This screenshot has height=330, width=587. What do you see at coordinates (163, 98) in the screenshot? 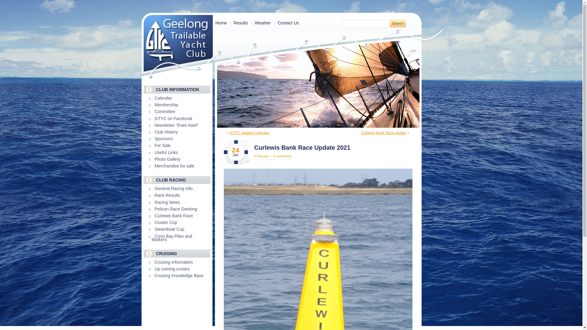
I see `Calendar` at bounding box center [163, 98].